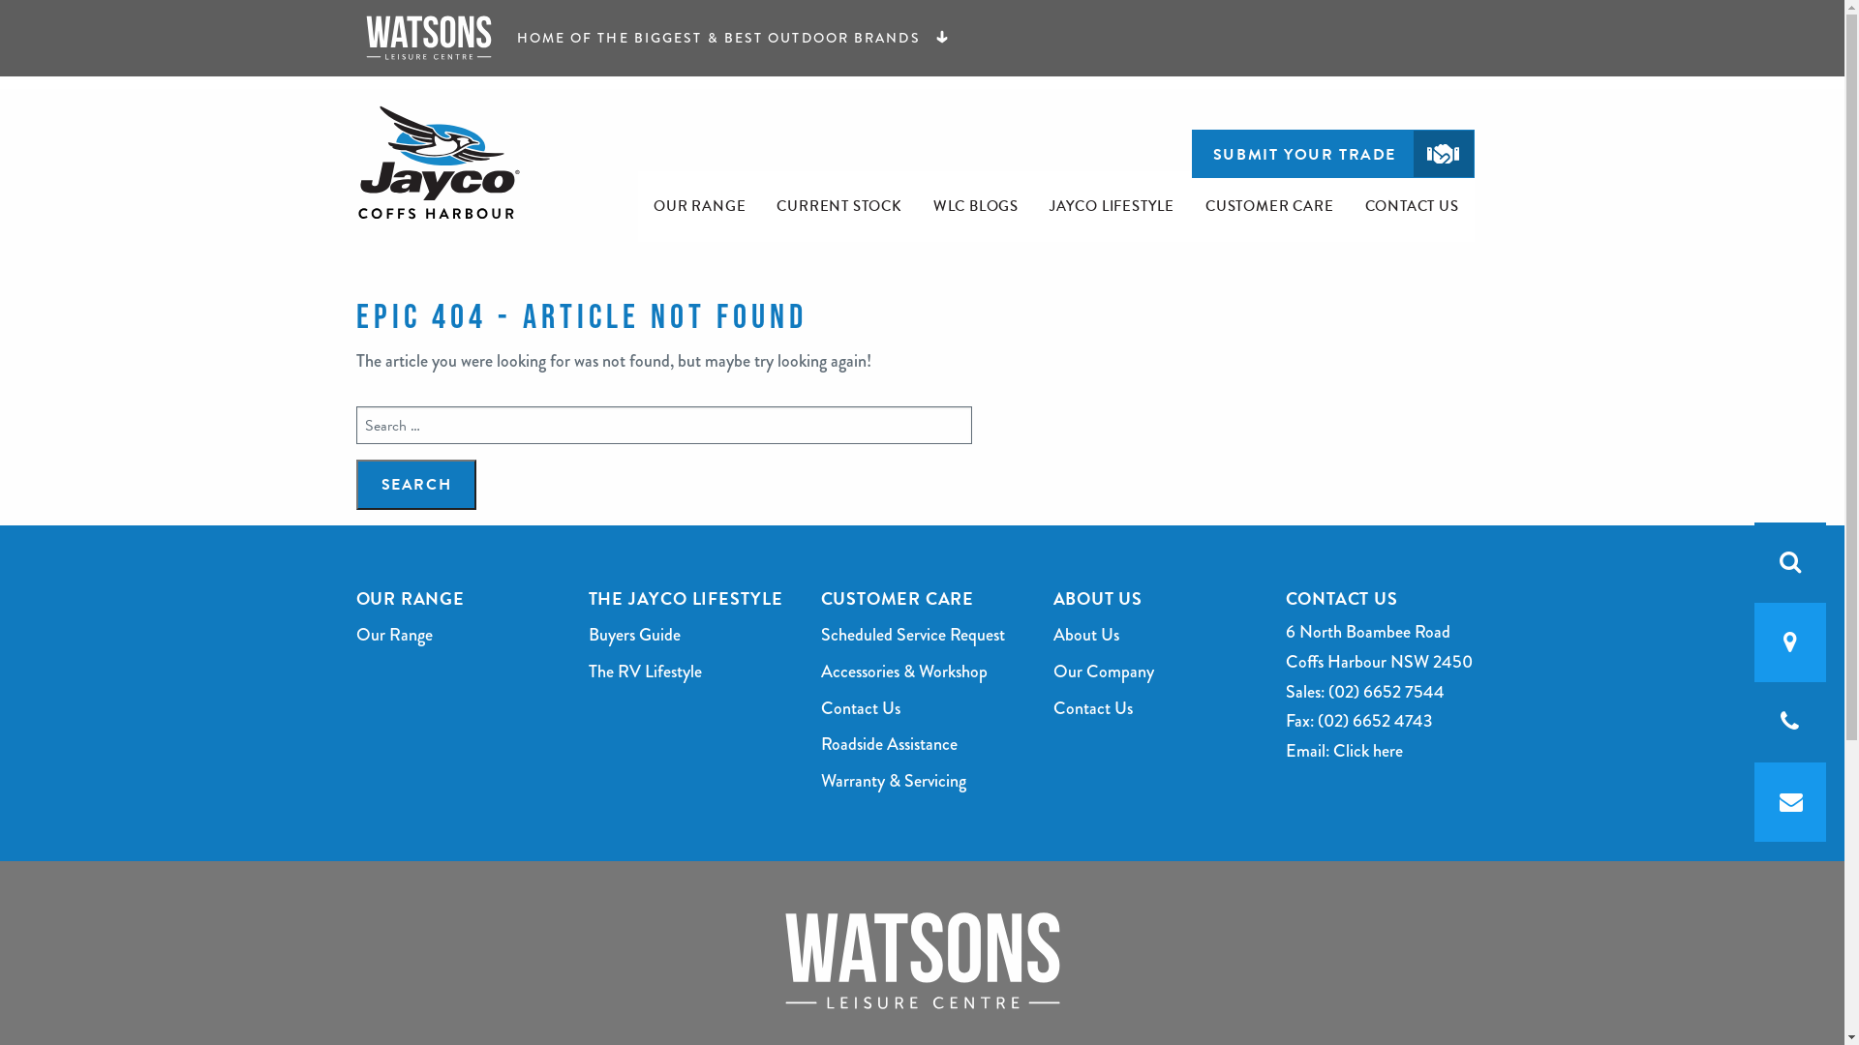 The image size is (1859, 1045). Describe the element at coordinates (1367, 751) in the screenshot. I see `Click here` at that location.